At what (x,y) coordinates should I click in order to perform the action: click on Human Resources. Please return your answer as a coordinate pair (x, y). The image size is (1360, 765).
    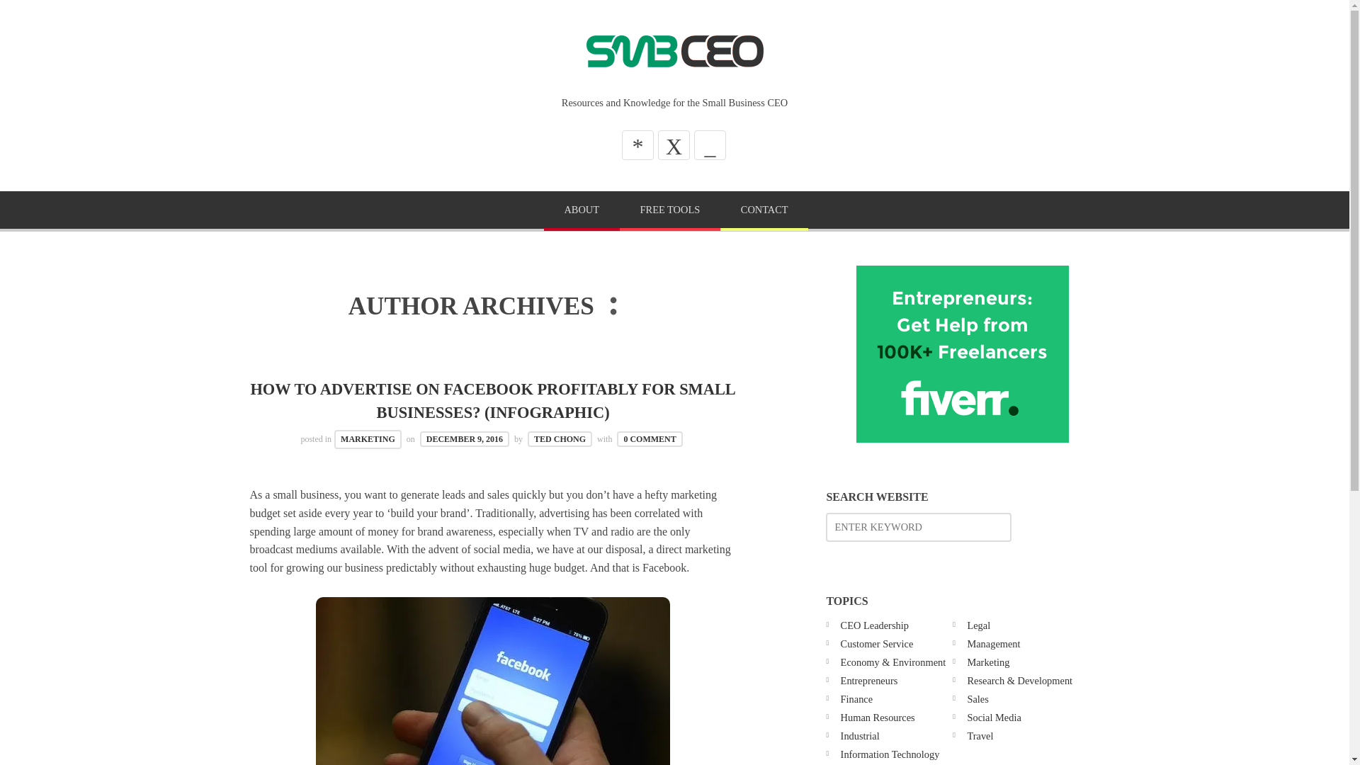
    Looking at the image, I should click on (878, 717).